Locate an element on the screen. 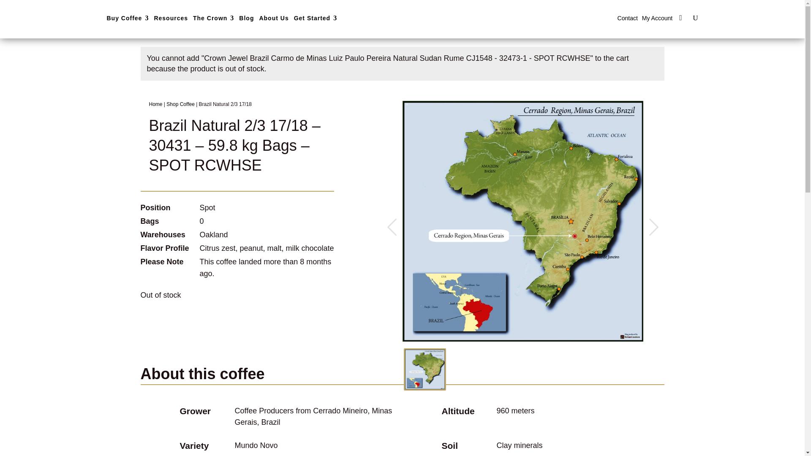 This screenshot has height=456, width=811. Resources is located at coordinates (171, 18).